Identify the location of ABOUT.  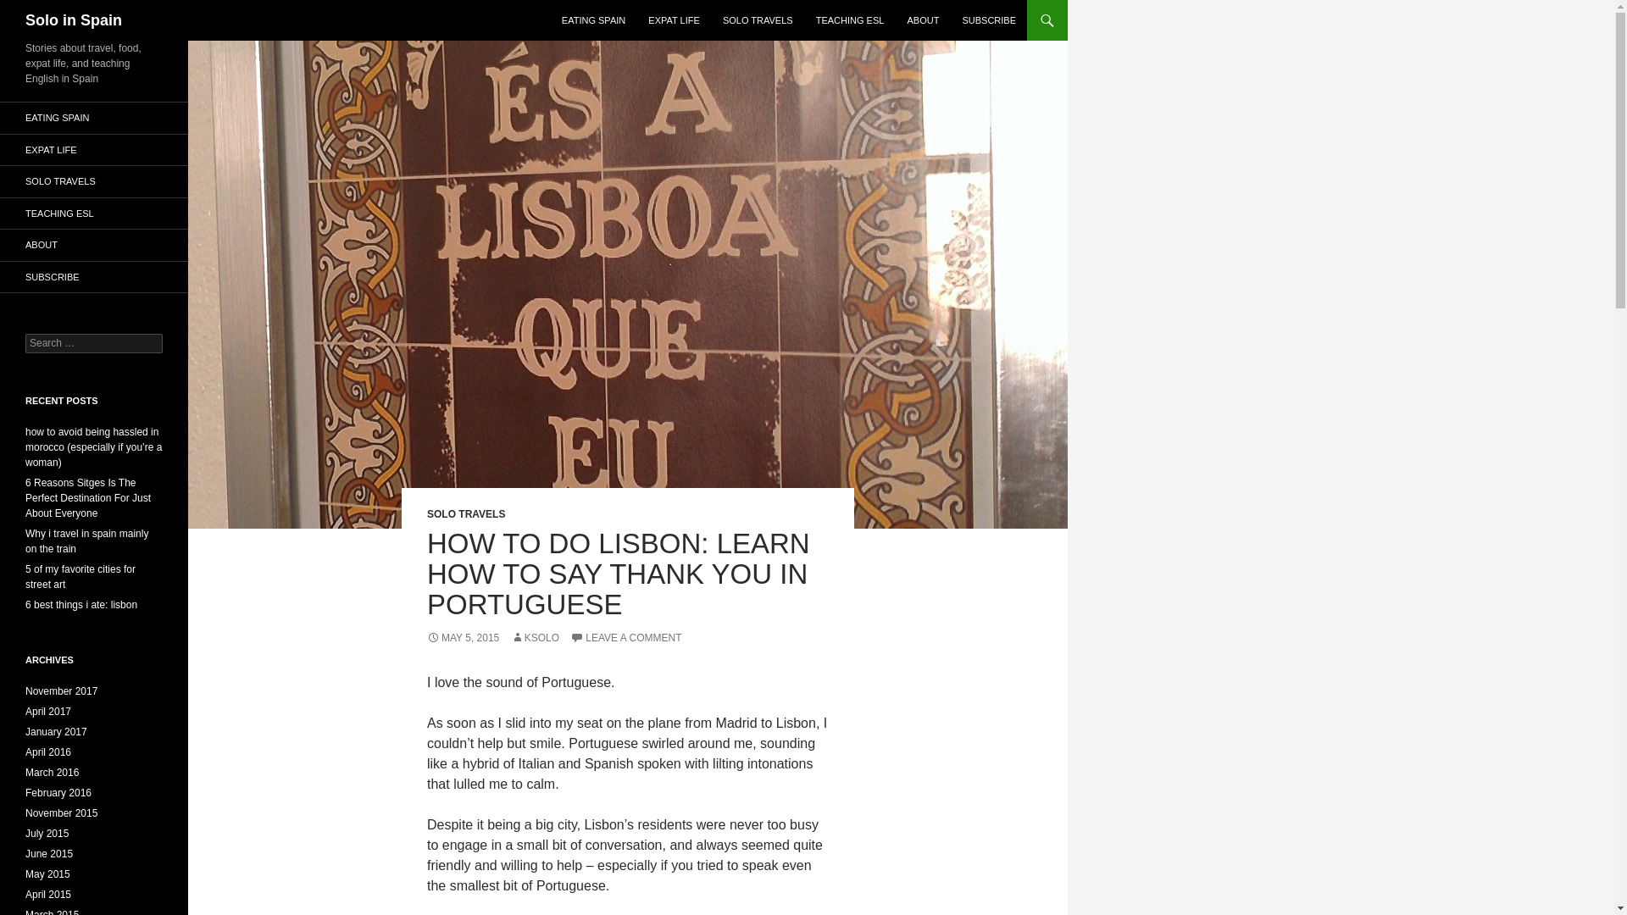
(94, 245).